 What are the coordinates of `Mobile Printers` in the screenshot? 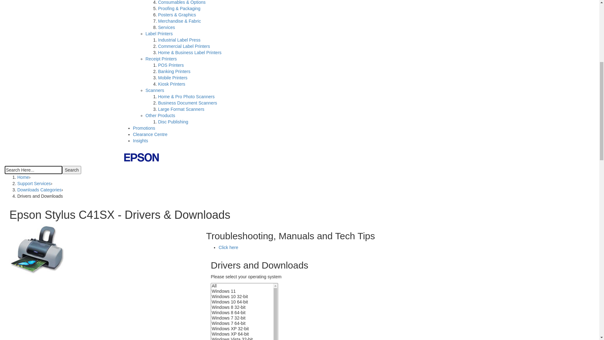 It's located at (172, 276).